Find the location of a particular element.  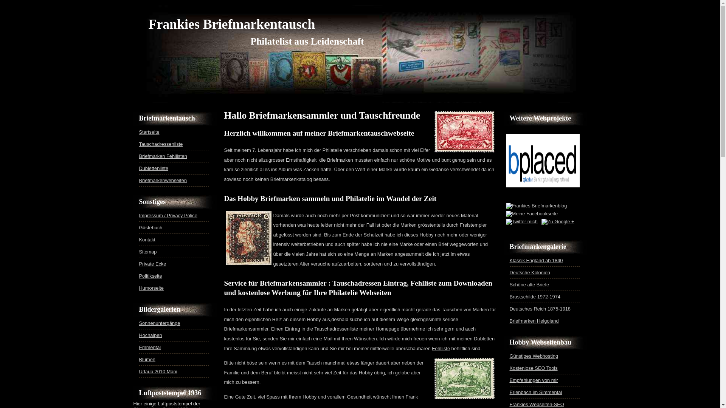

Sitemap is located at coordinates (148, 252).